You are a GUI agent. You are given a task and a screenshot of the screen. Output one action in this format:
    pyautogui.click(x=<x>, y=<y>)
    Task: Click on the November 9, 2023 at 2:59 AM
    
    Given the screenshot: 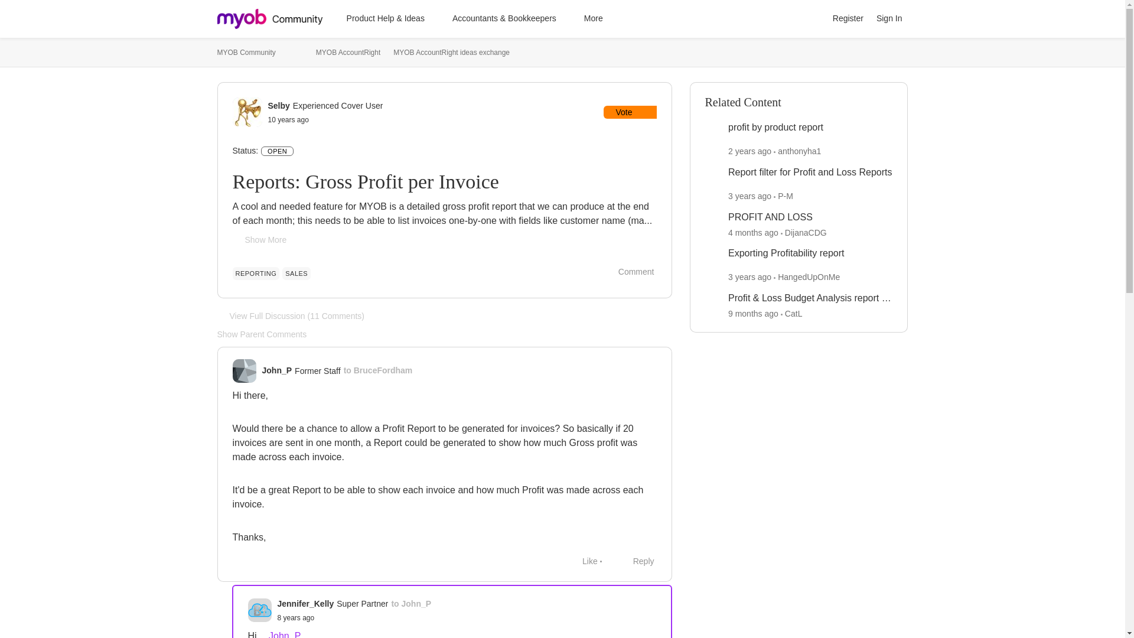 What is the action you would take?
    pyautogui.click(x=752, y=313)
    